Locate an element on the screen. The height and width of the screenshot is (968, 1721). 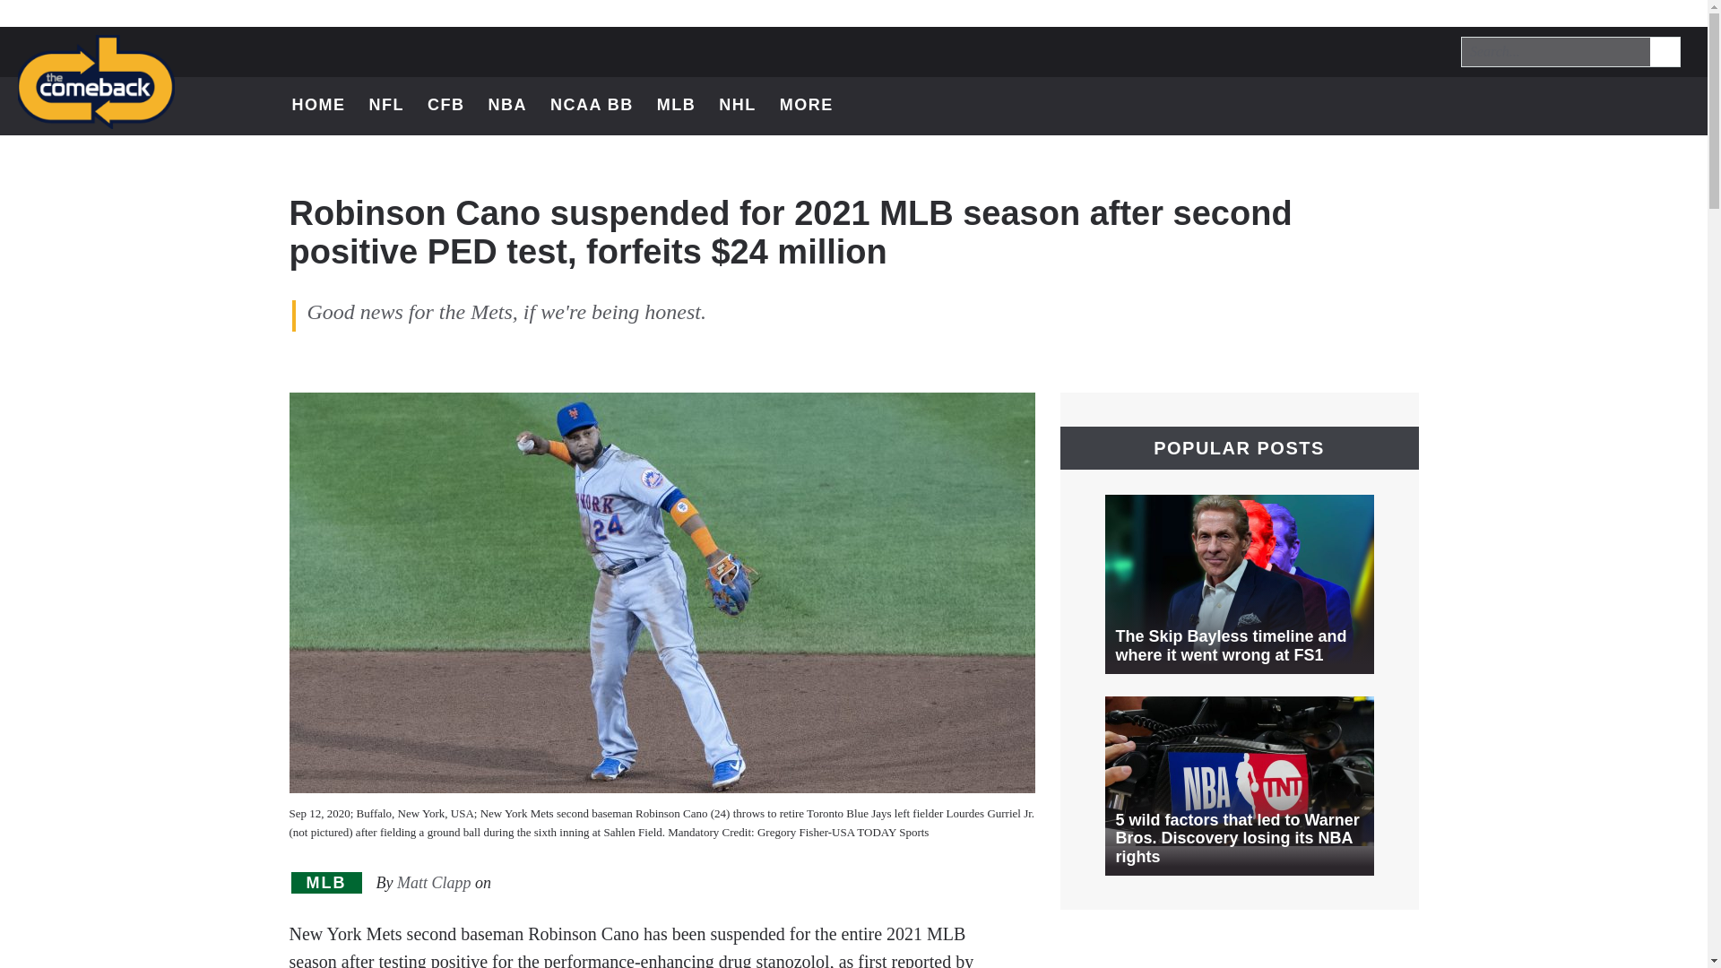
NCAA BB is located at coordinates (326, 883).